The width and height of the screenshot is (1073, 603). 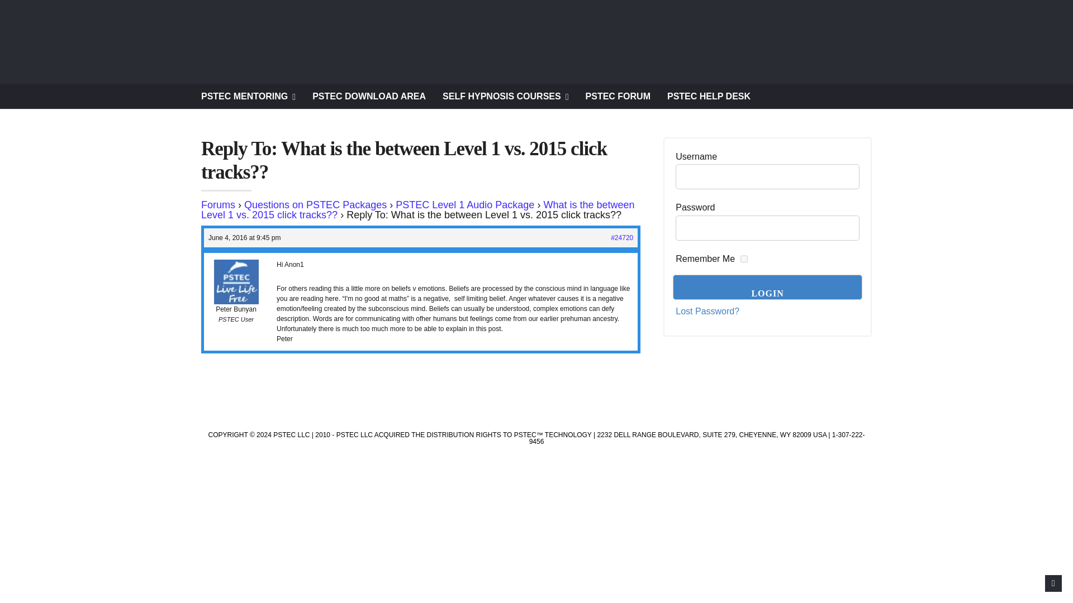 I want to click on Lost Password?, so click(x=708, y=312).